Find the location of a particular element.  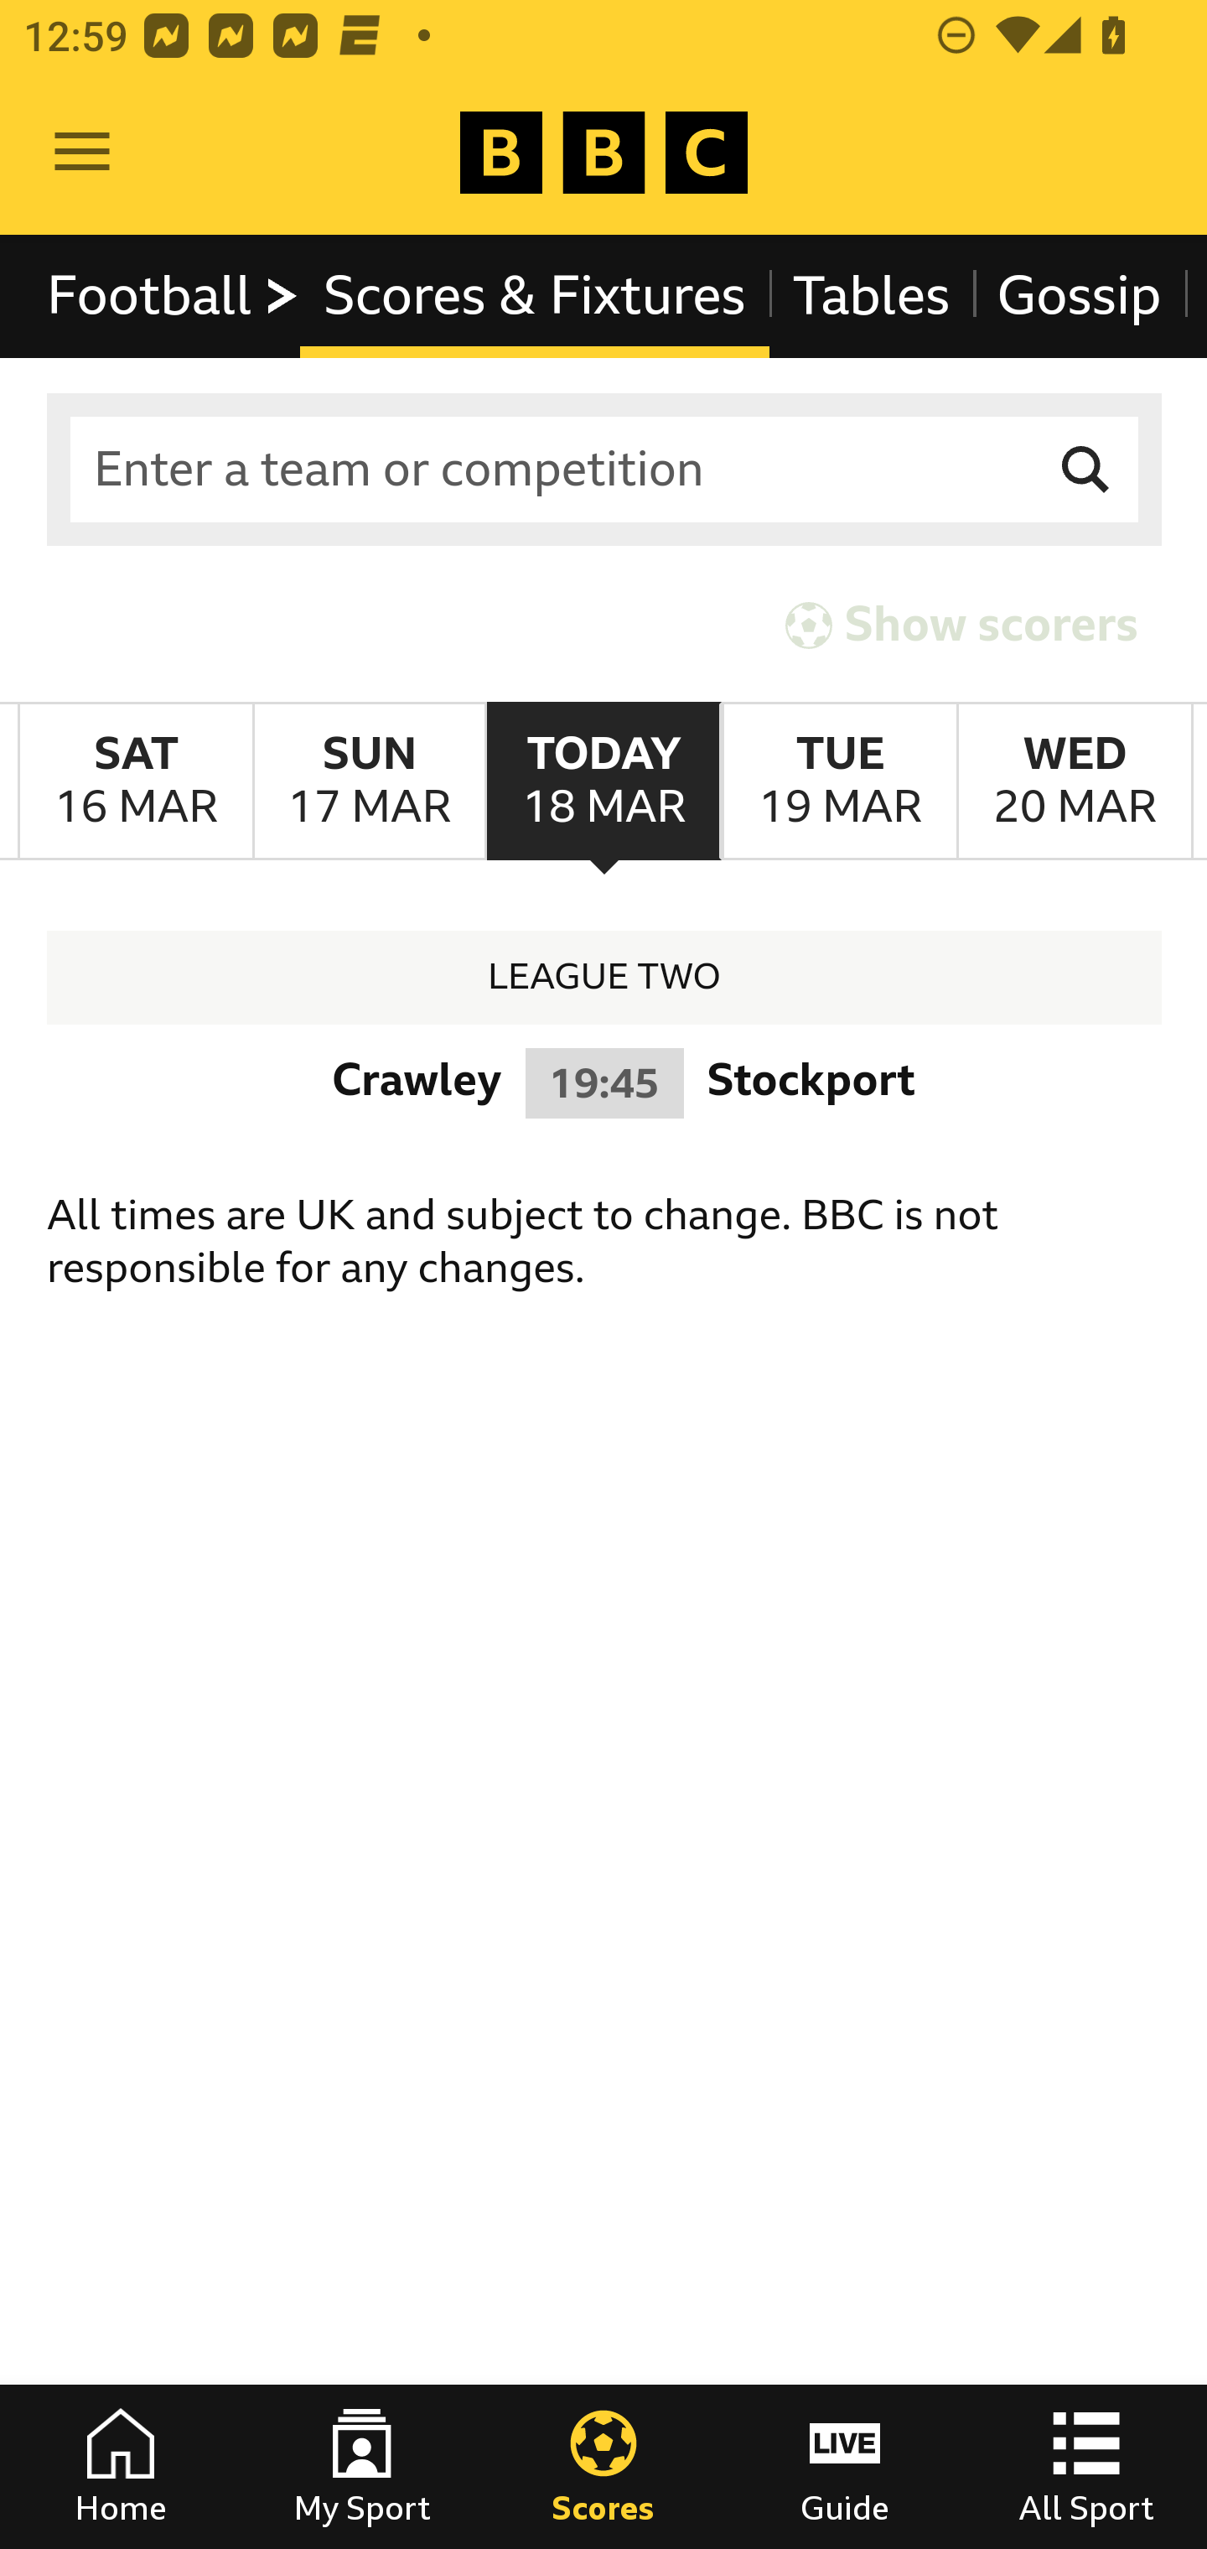

TuesdayMarch 19th Tuesday March 19th is located at coordinates (838, 781).